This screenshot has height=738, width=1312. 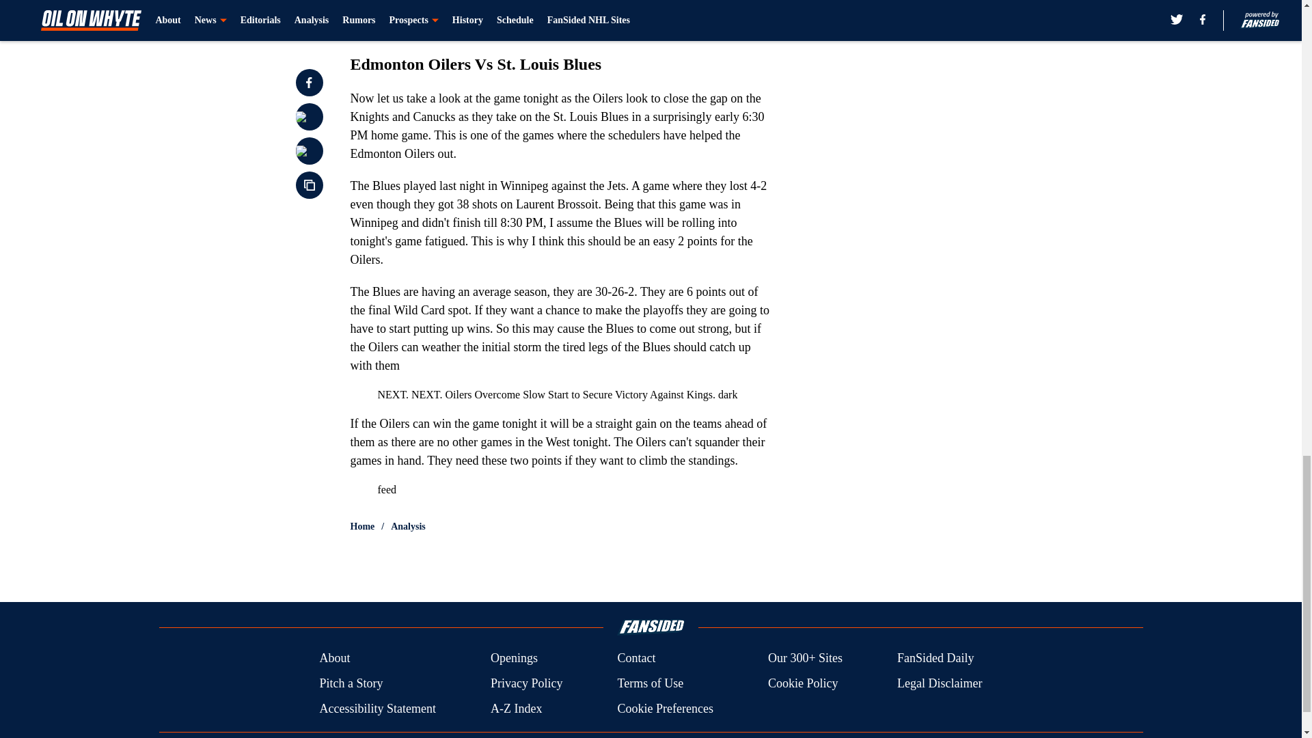 What do you see at coordinates (334, 659) in the screenshot?
I see `About` at bounding box center [334, 659].